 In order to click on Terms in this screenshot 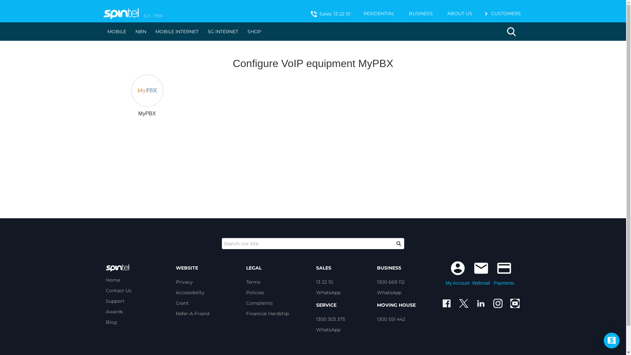, I will do `click(253, 282)`.